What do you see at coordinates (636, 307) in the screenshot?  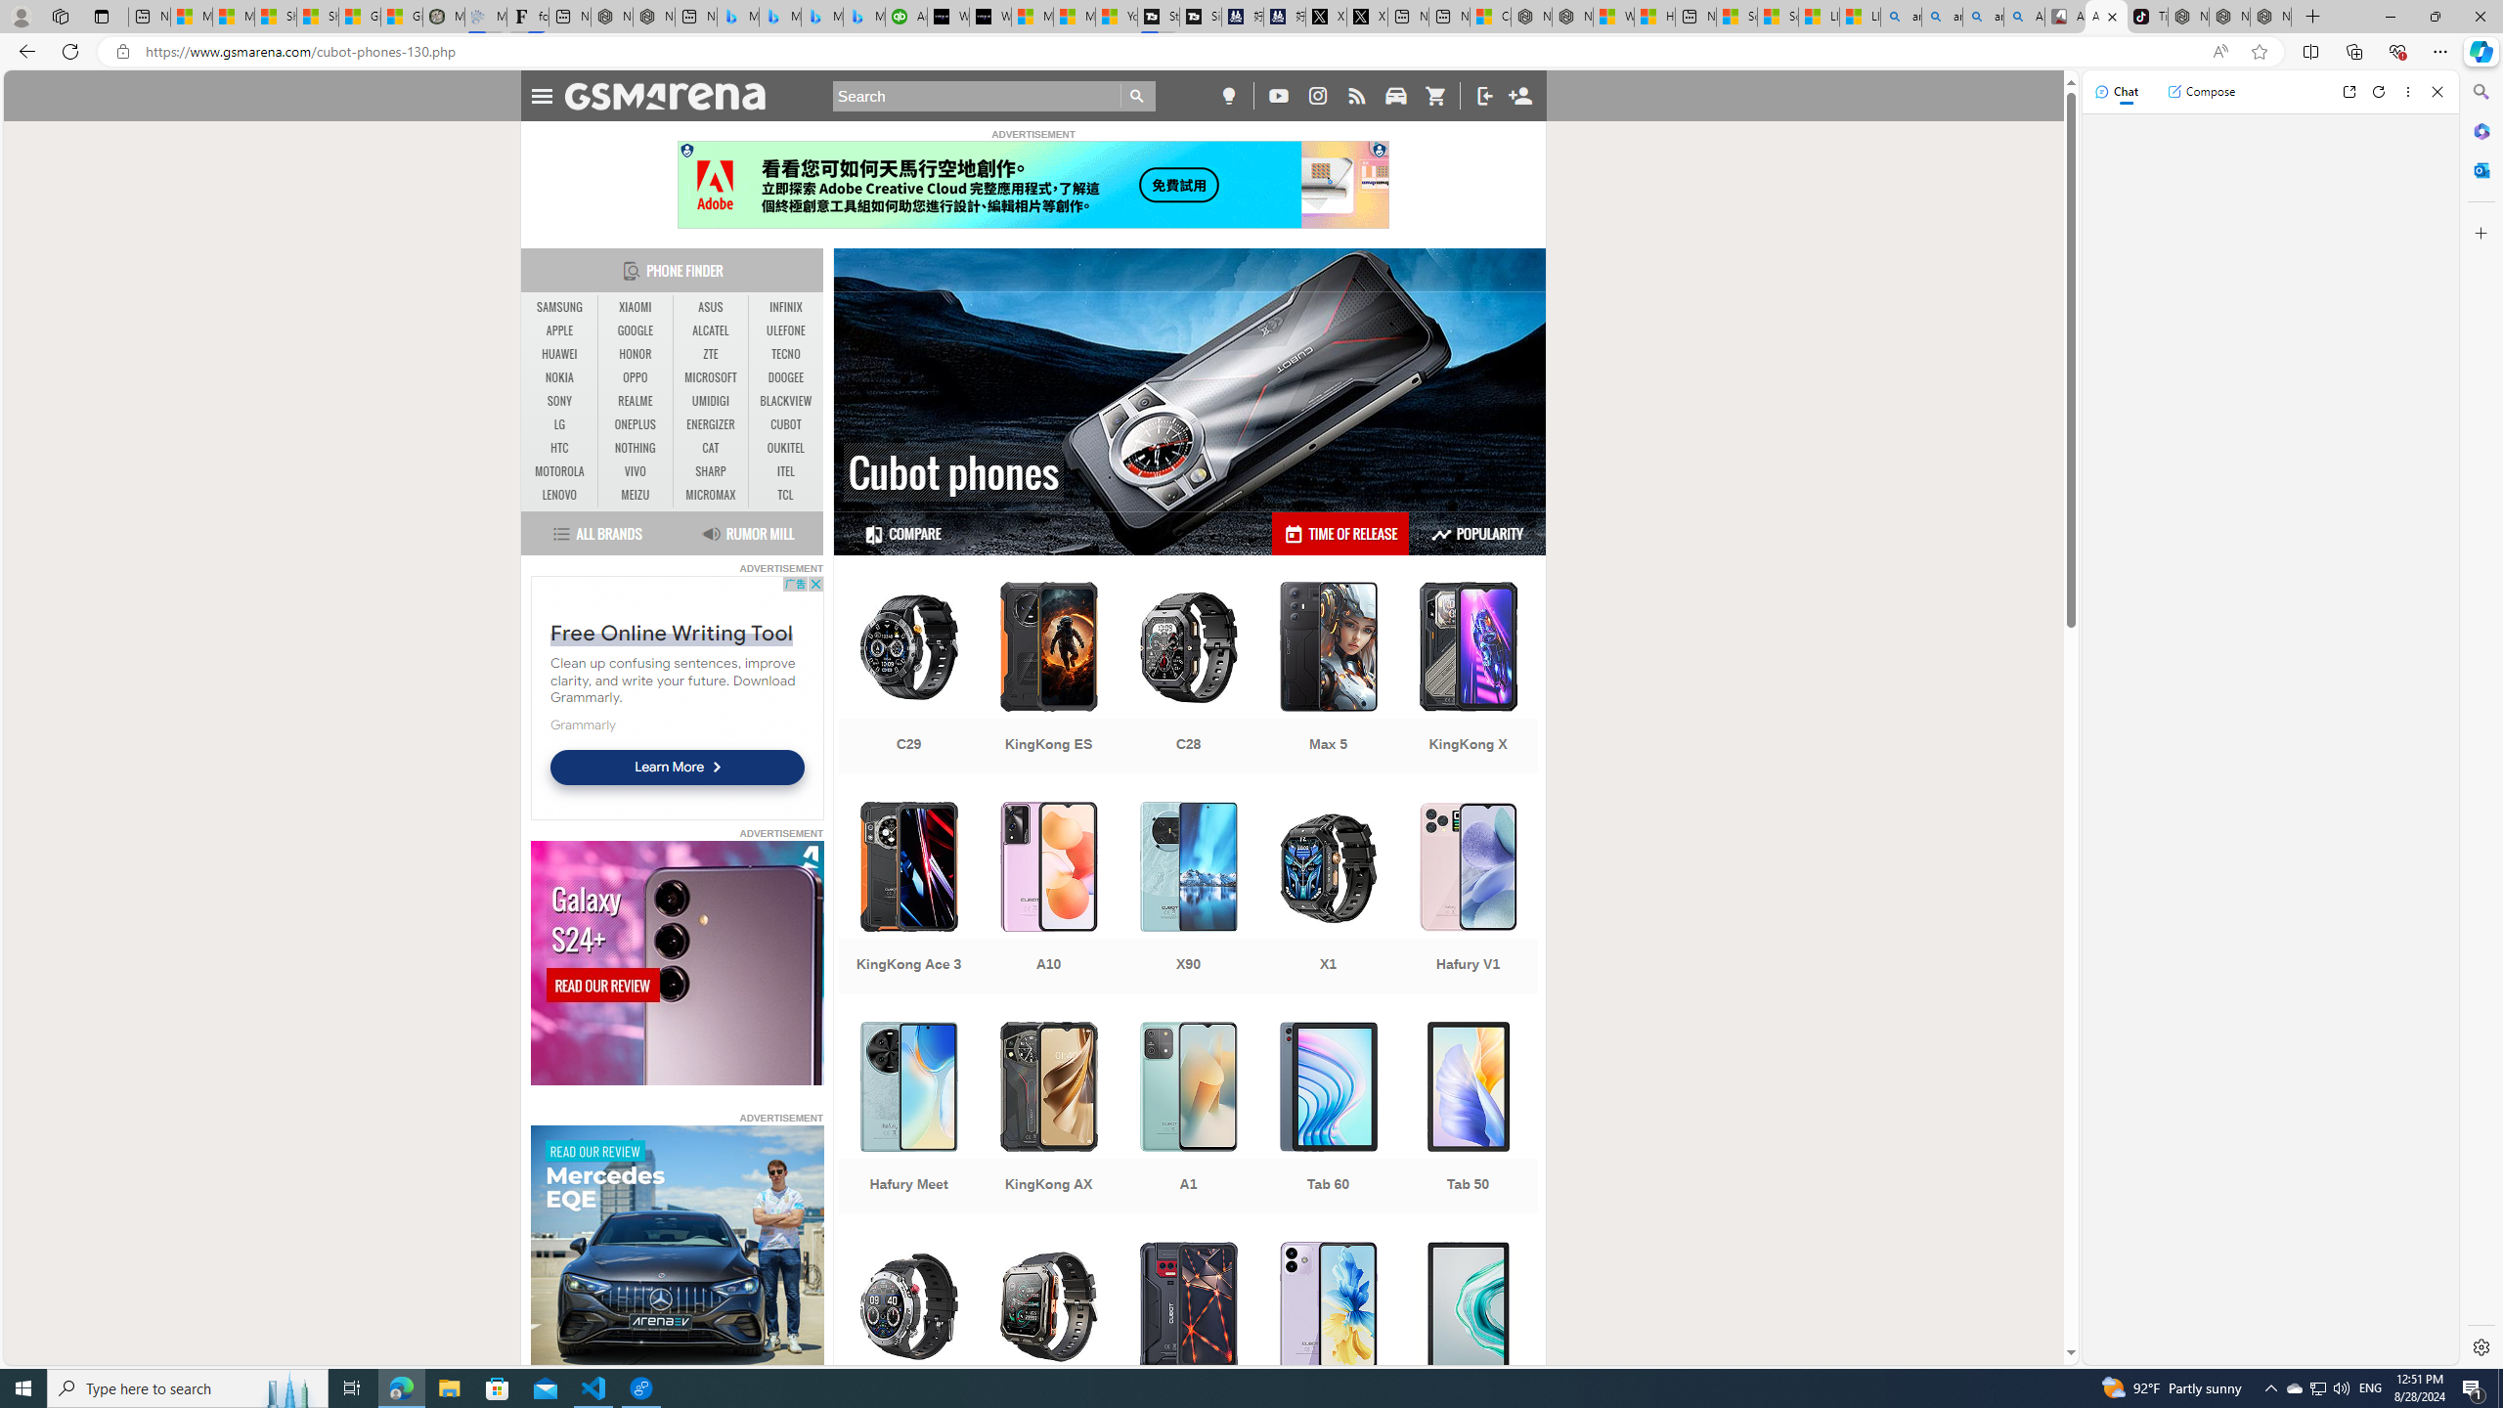 I see `XIAOMI` at bounding box center [636, 307].